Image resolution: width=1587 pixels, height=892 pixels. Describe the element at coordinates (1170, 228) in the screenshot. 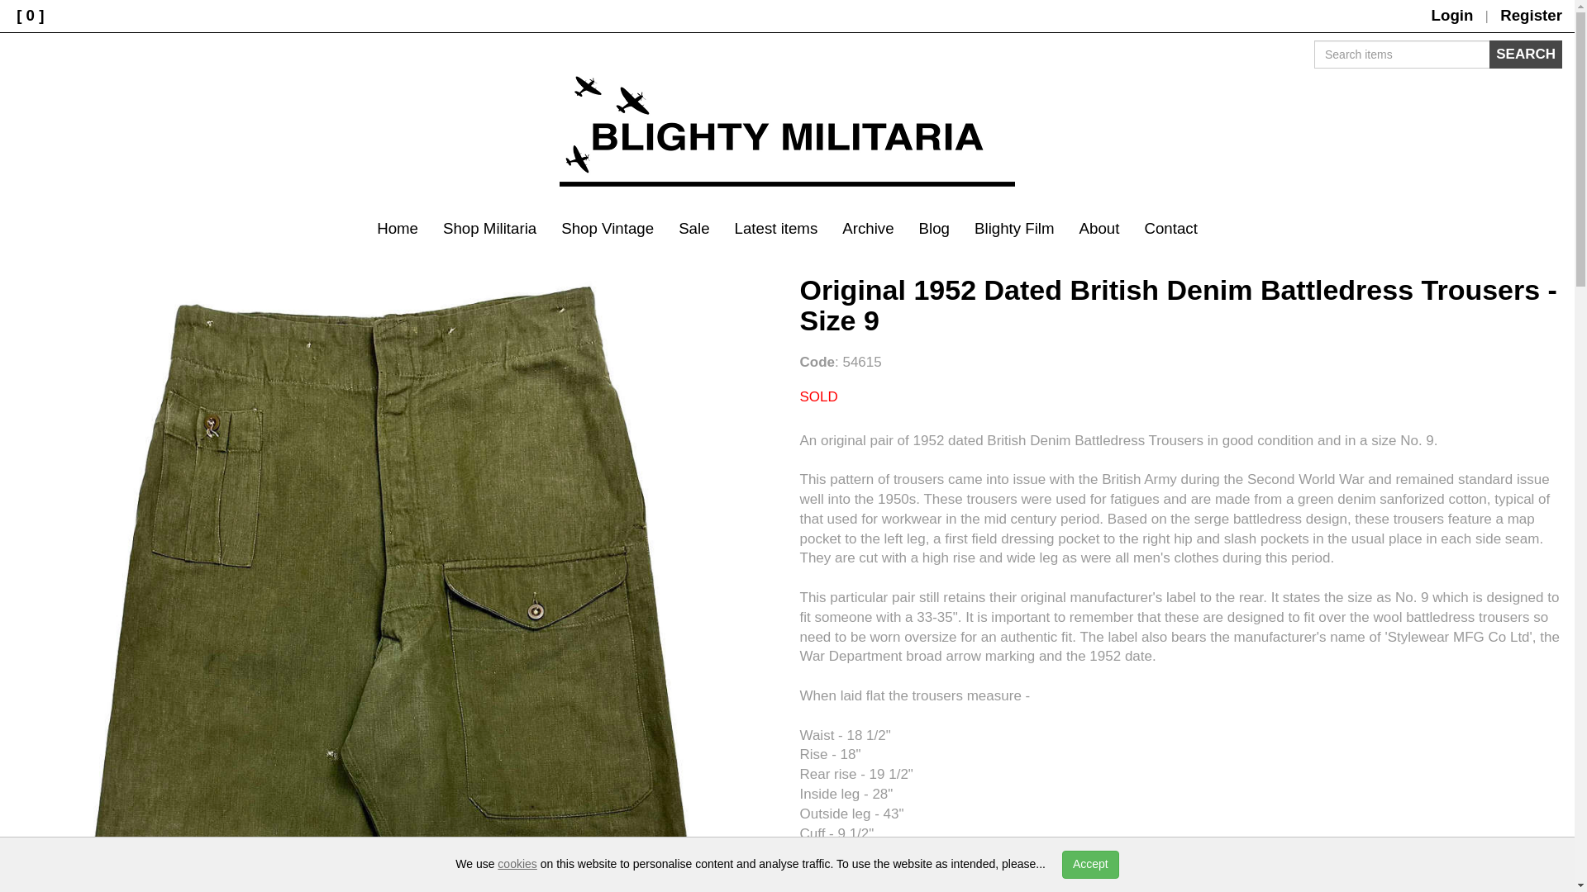

I see `Contact` at that location.